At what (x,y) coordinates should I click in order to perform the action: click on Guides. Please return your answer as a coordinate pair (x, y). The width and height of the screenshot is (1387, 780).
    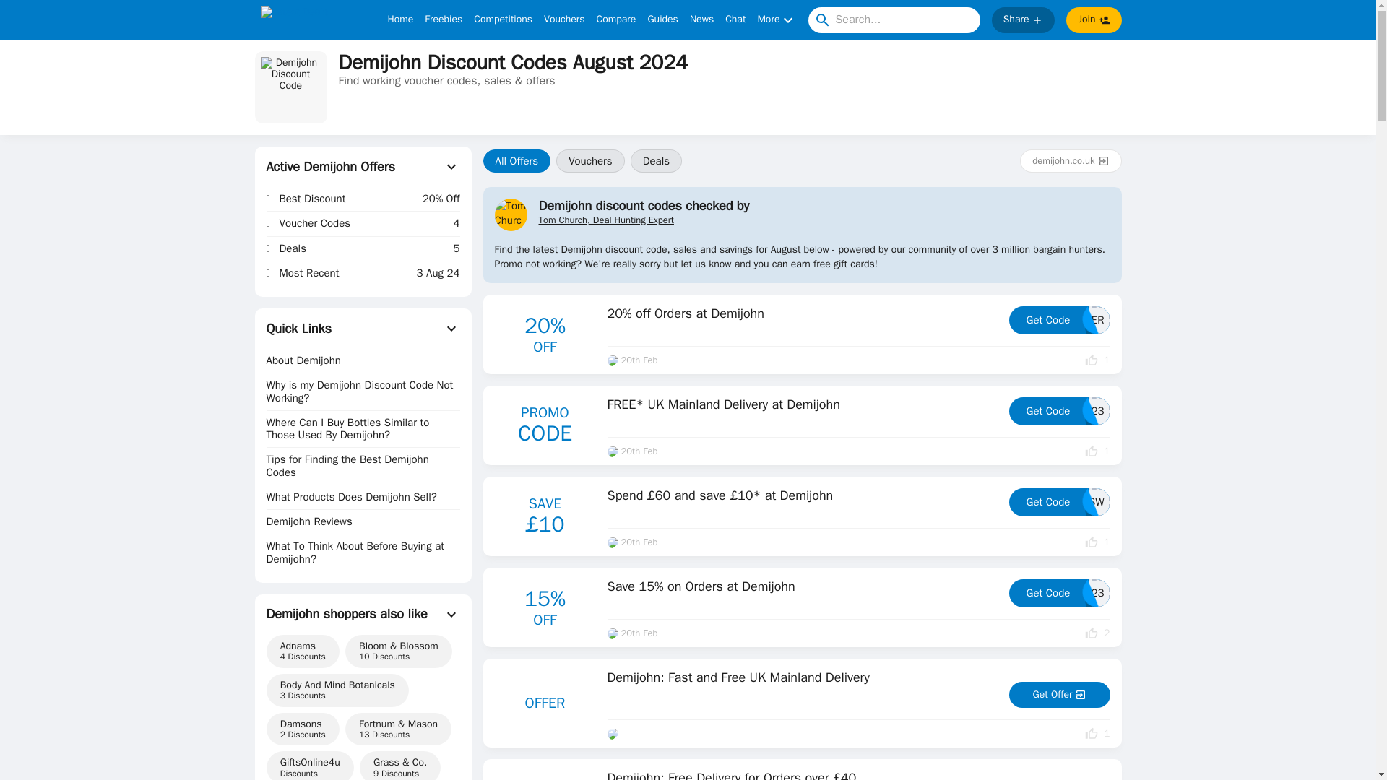
    Looking at the image, I should click on (662, 20).